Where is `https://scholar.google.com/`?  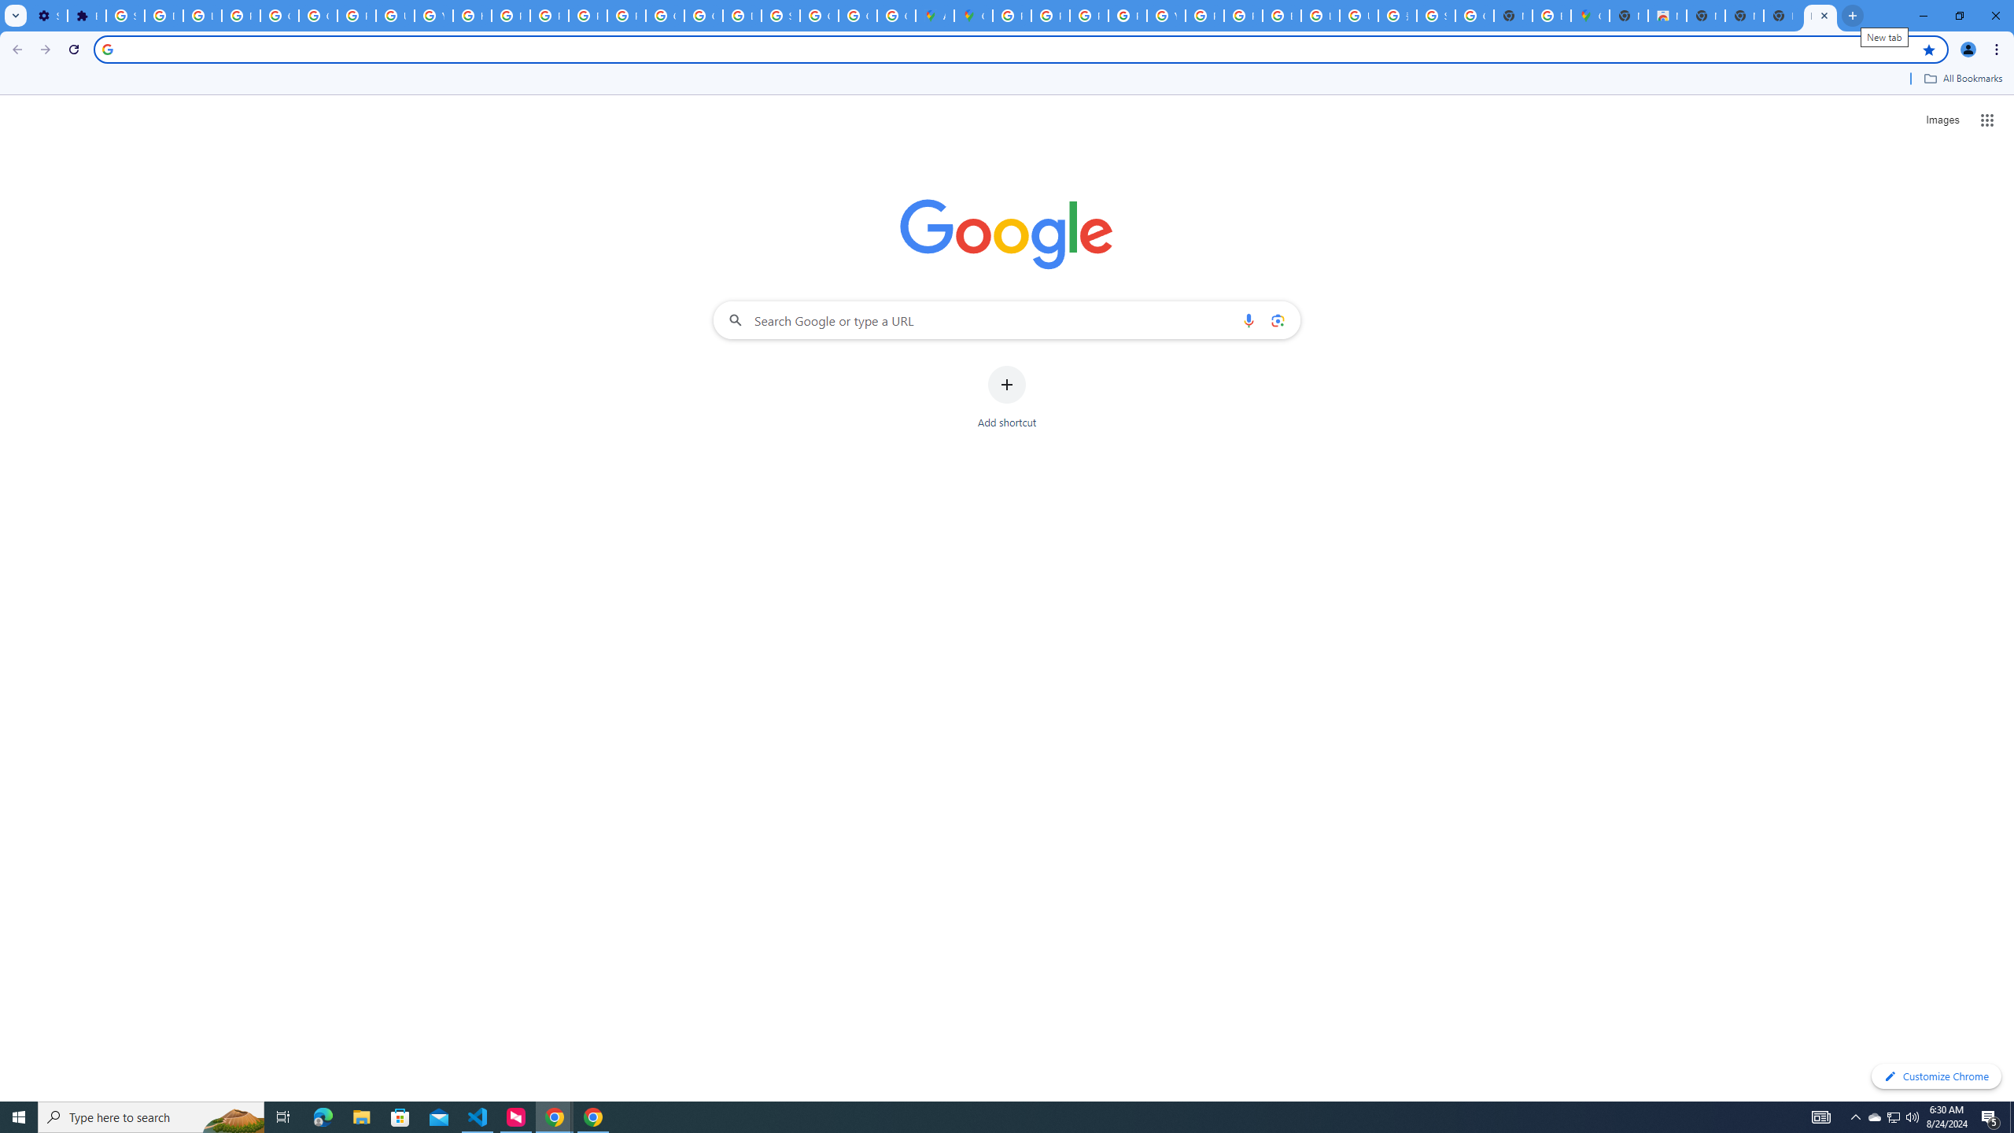 https://scholar.google.com/ is located at coordinates (472, 16).